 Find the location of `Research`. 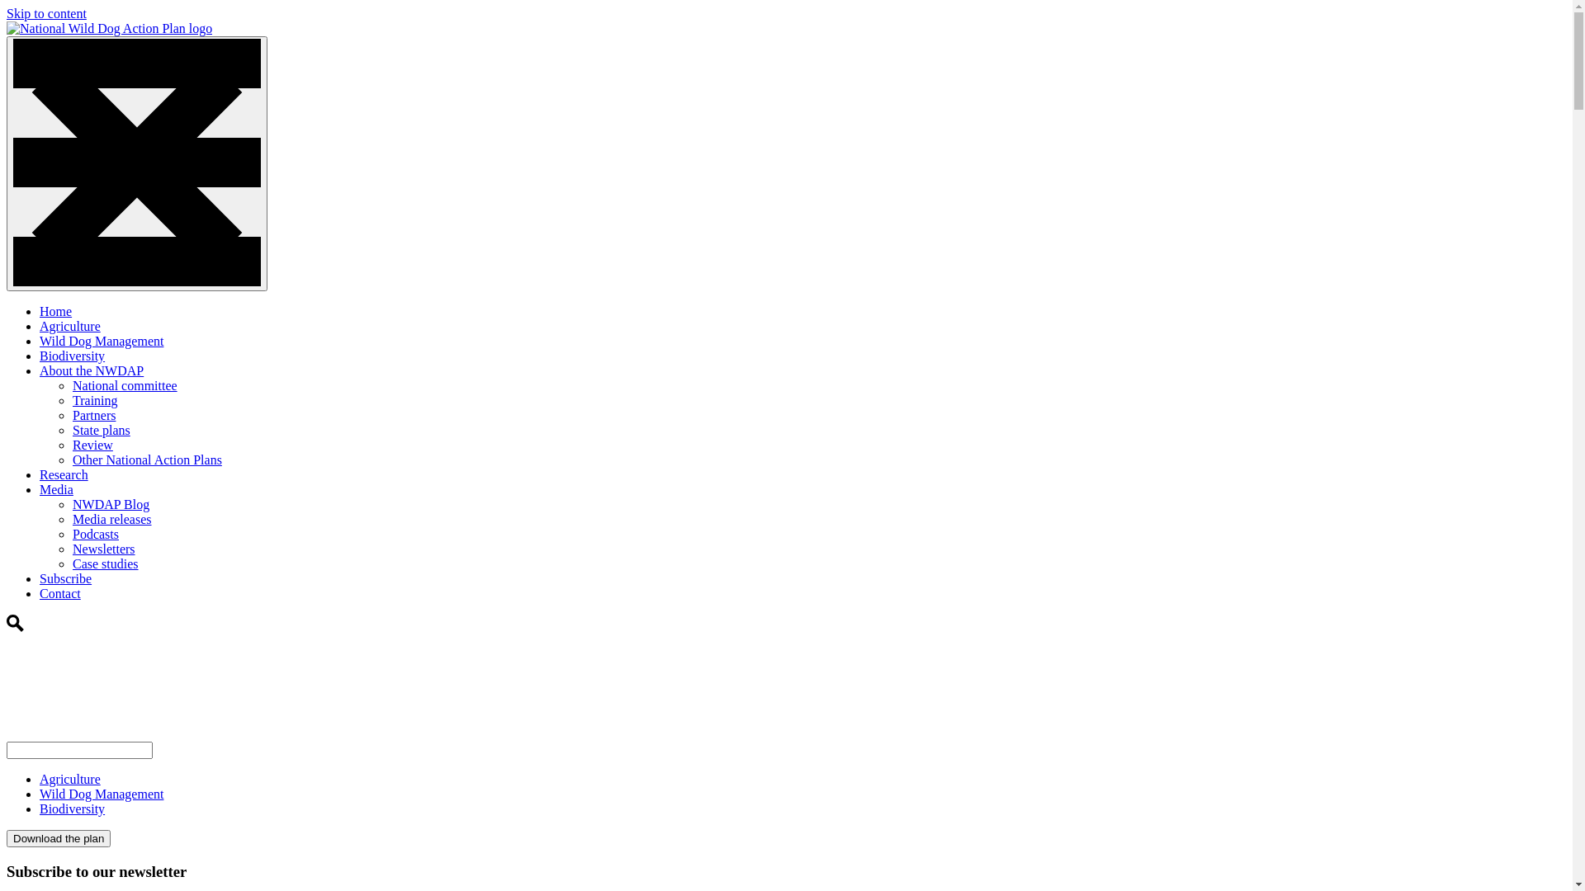

Research is located at coordinates (64, 475).